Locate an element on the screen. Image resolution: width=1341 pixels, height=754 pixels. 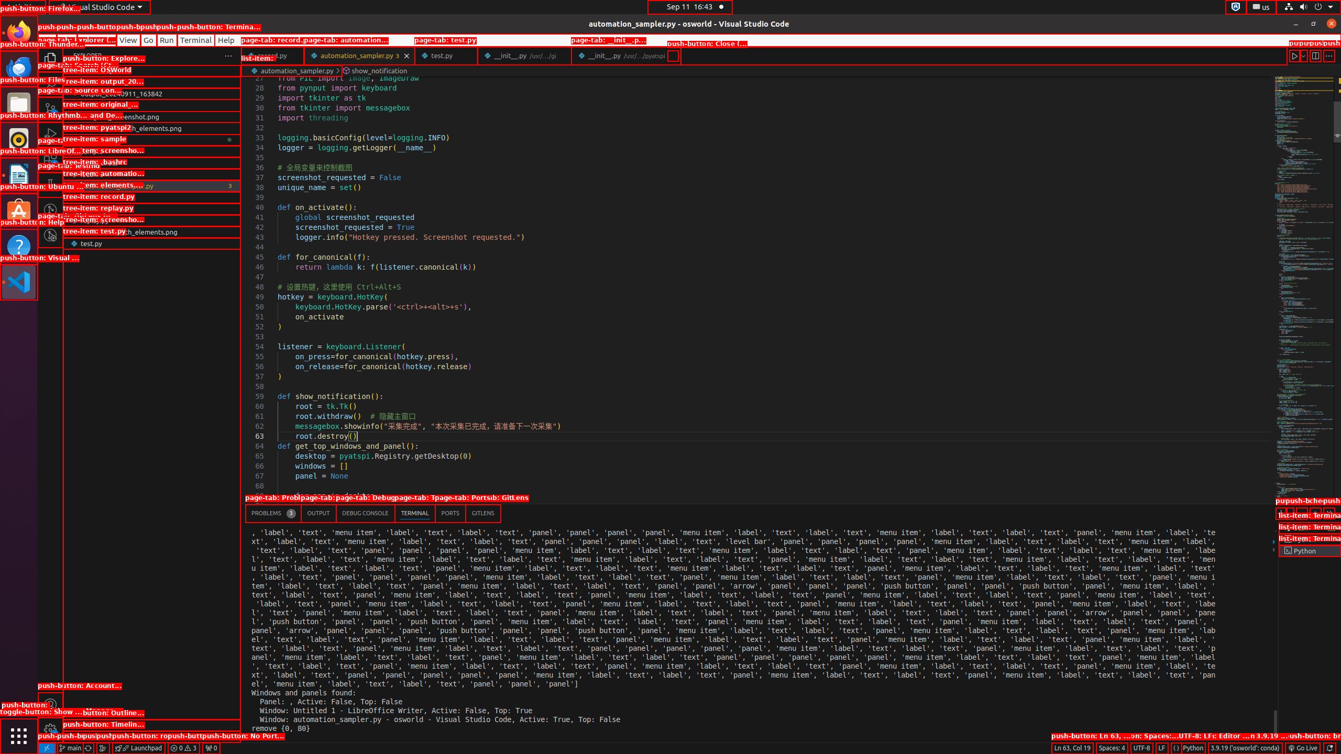
Views and More Actions... is located at coordinates (1302, 513).